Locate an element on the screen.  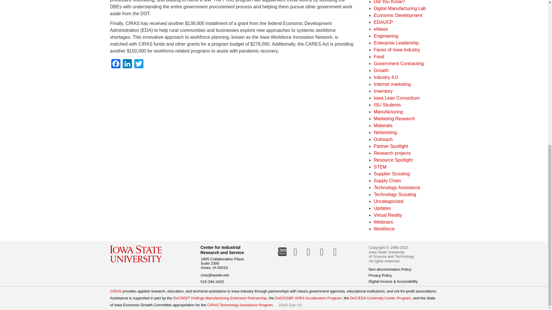
Facebook is located at coordinates (322, 251).